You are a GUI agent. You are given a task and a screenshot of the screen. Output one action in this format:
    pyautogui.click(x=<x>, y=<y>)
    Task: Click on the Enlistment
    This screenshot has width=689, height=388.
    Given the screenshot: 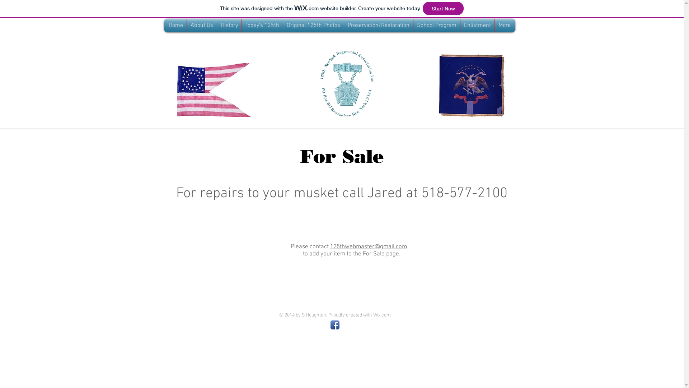 What is the action you would take?
    pyautogui.click(x=477, y=26)
    